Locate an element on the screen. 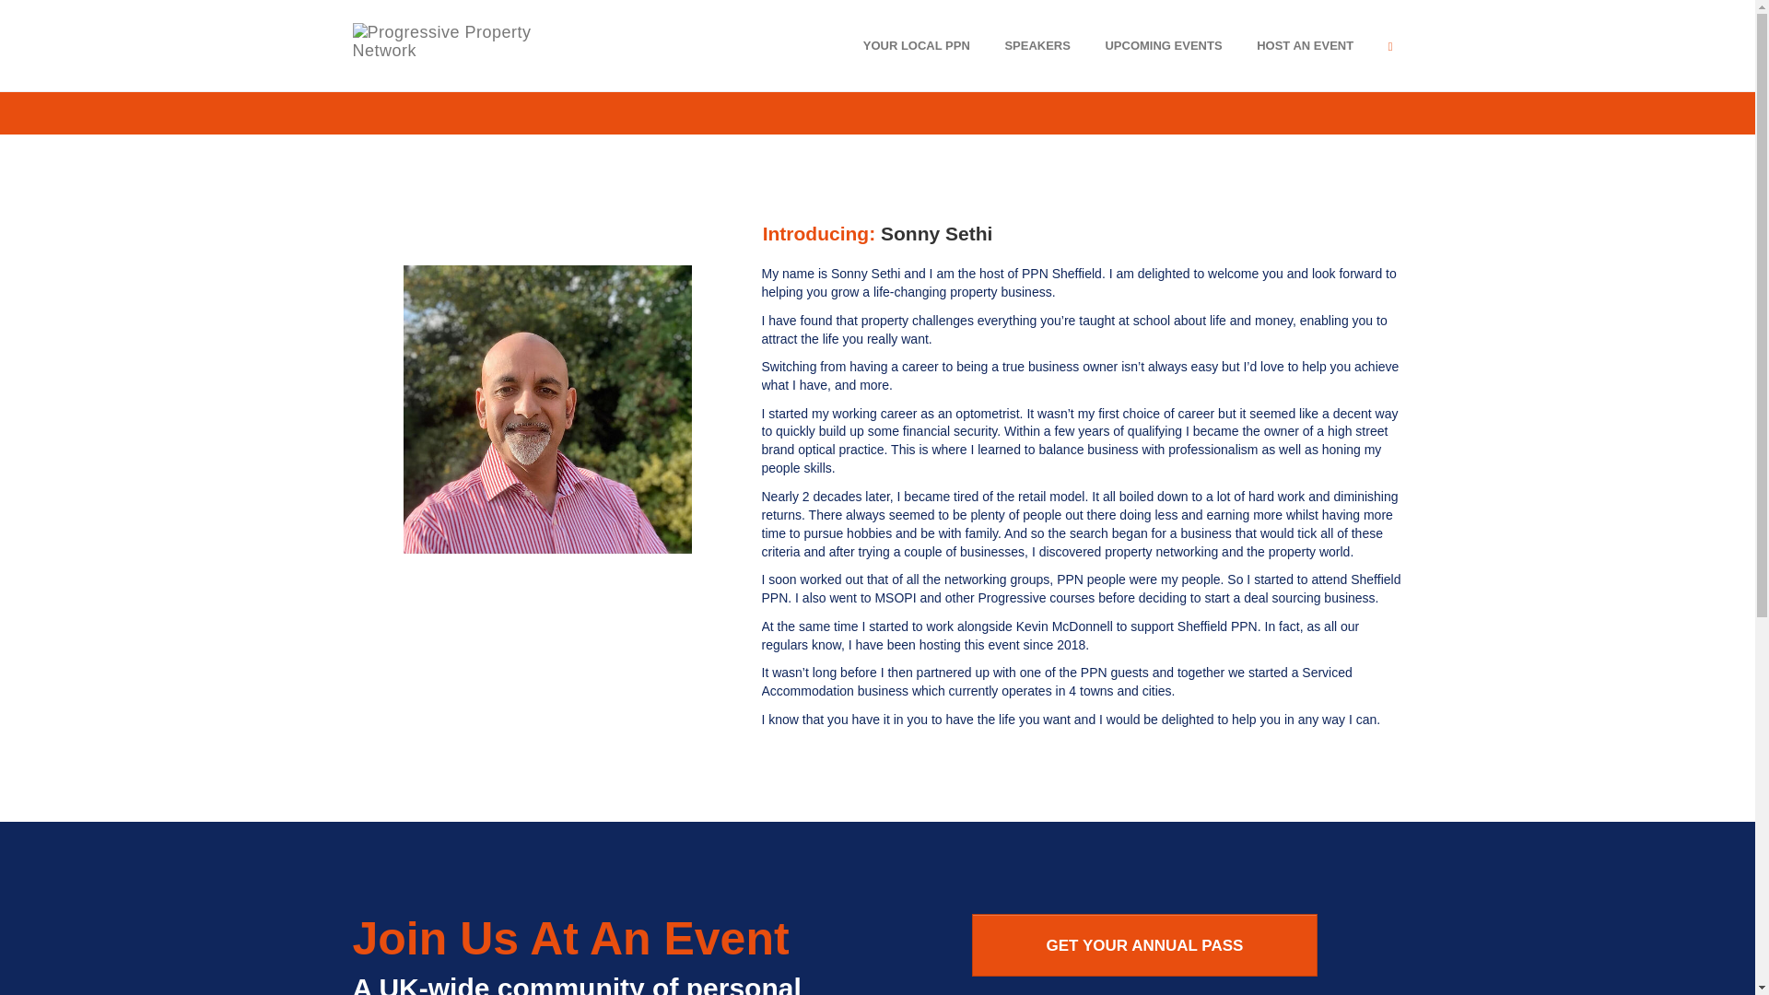  HOST AN EVENT is located at coordinates (1305, 45).